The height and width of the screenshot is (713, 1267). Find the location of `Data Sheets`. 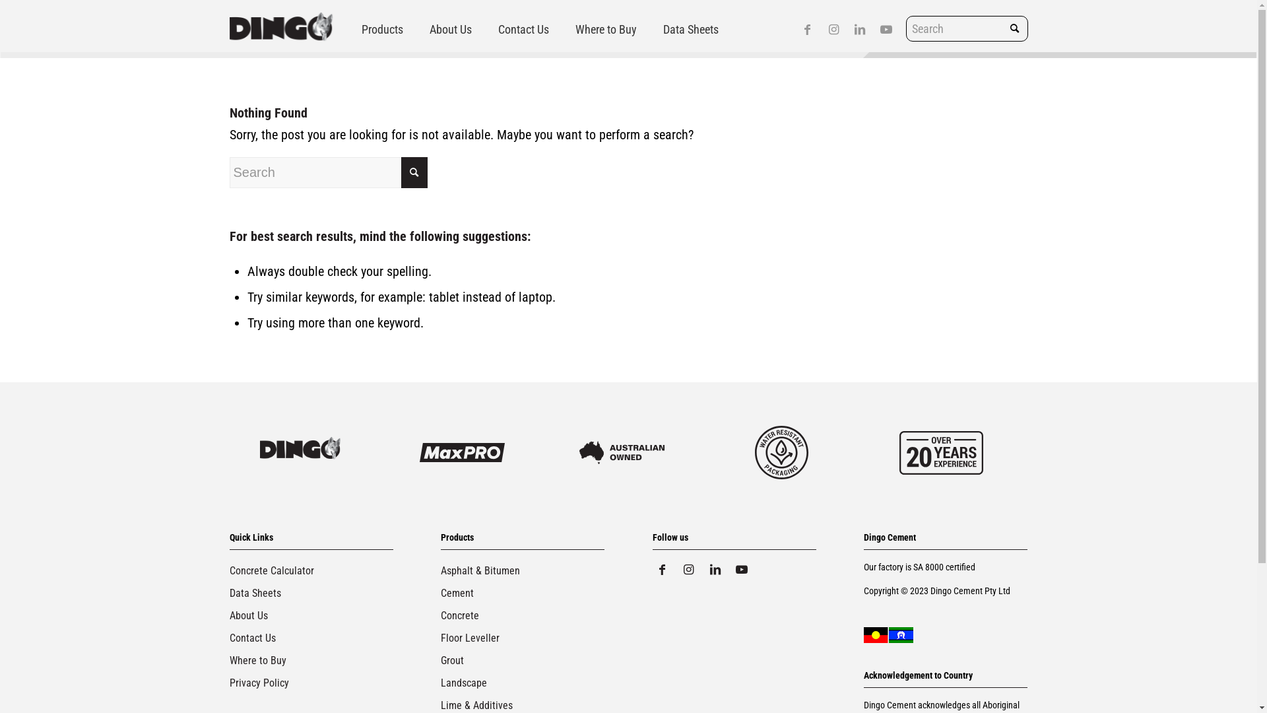

Data Sheets is located at coordinates (690, 30).